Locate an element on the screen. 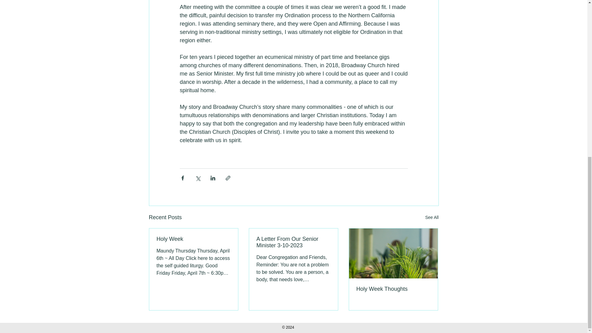 This screenshot has width=592, height=333. See All is located at coordinates (432, 218).